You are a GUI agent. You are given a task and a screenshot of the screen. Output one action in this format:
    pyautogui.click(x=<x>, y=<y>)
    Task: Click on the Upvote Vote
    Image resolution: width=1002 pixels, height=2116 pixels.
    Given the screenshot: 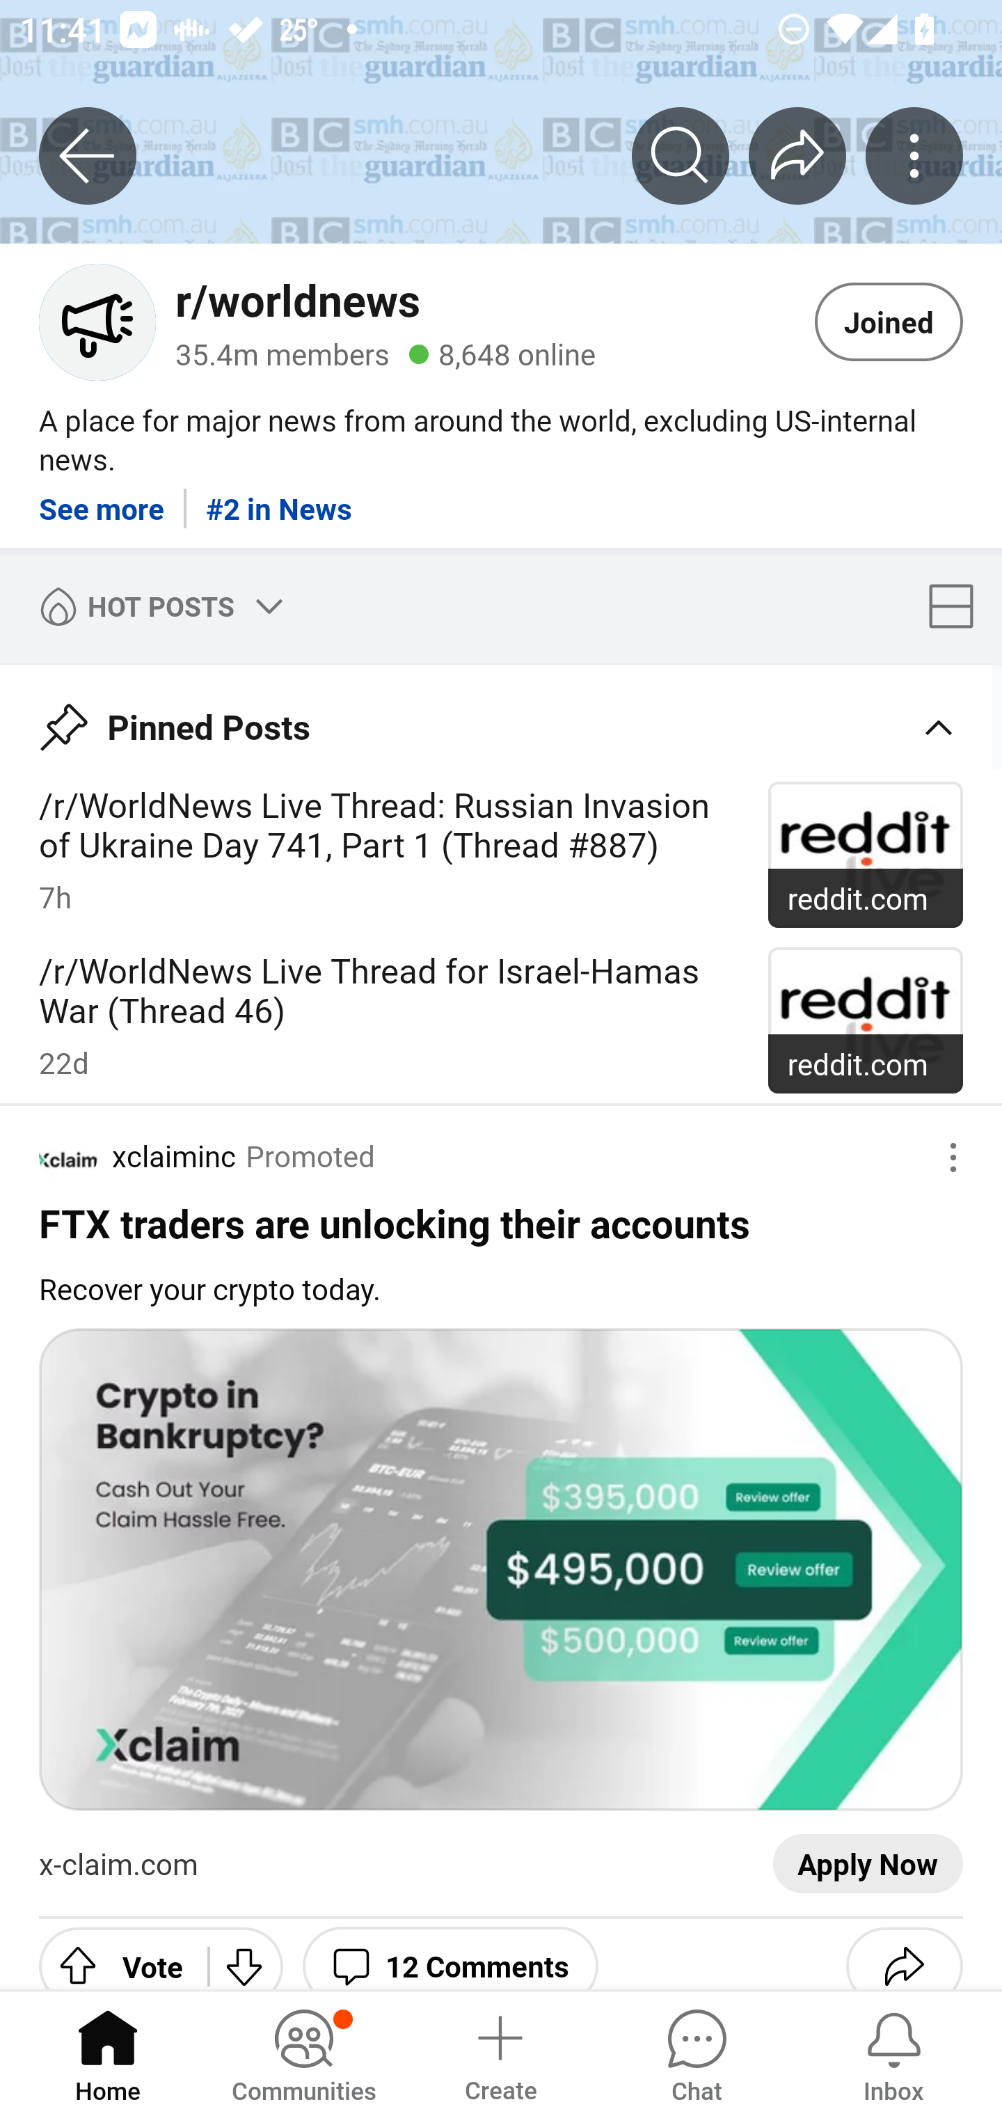 What is the action you would take?
    pyautogui.click(x=113, y=1954)
    